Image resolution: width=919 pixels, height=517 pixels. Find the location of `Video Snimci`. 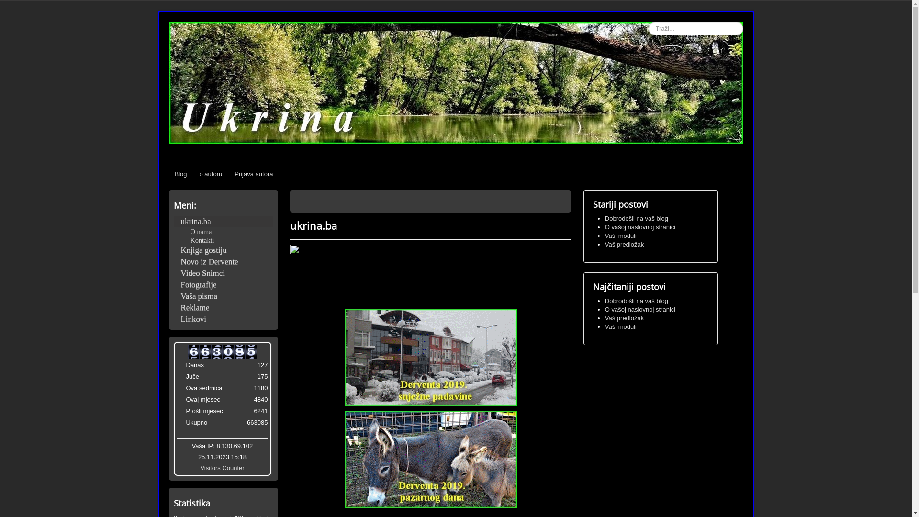

Video Snimci is located at coordinates (223, 273).